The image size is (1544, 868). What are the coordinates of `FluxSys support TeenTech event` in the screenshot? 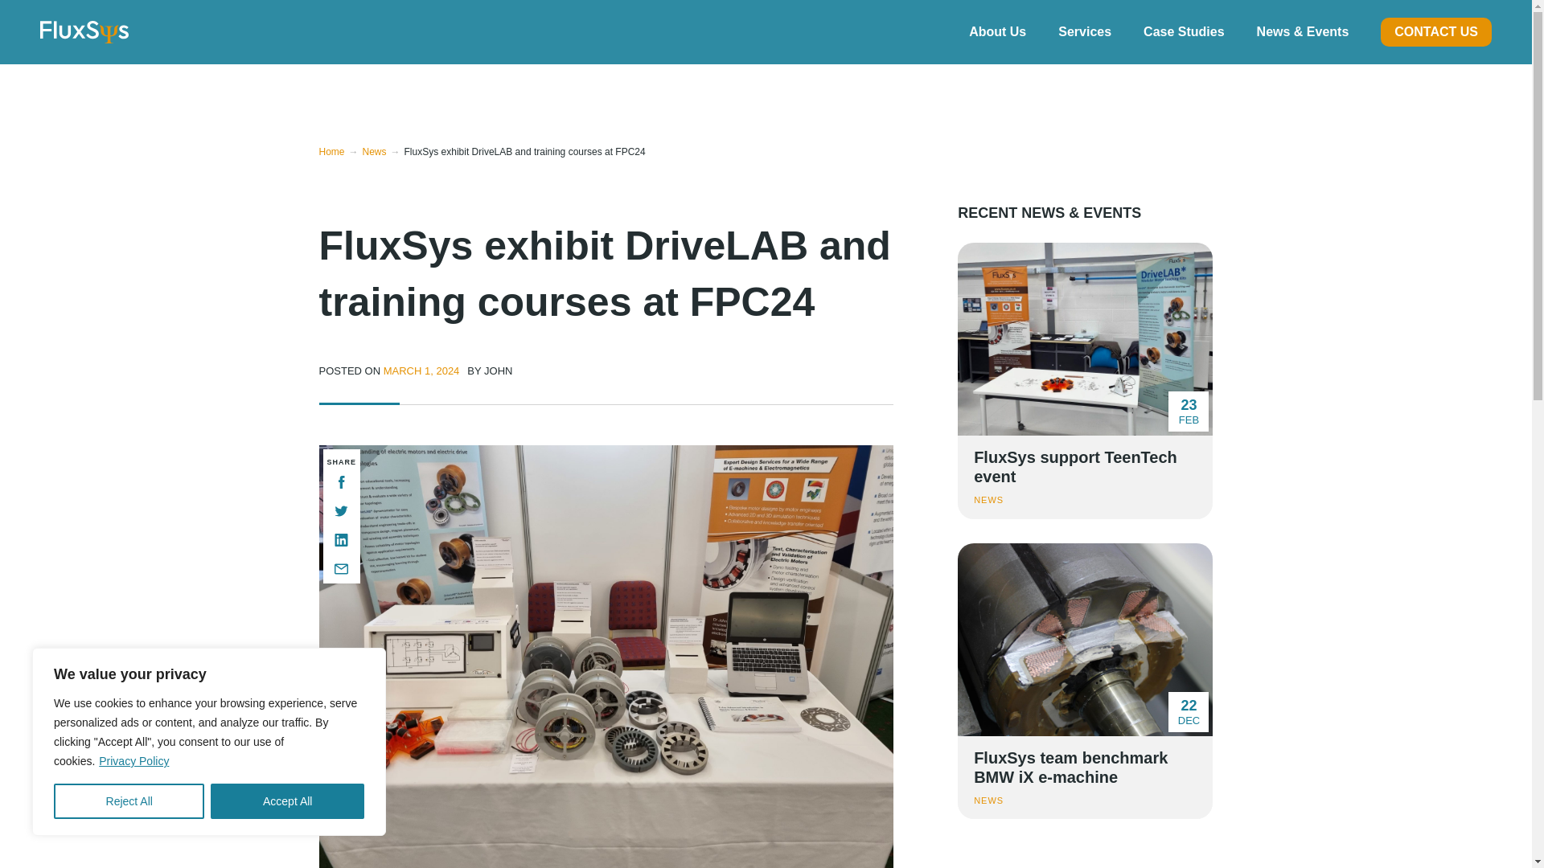 It's located at (1084, 380).